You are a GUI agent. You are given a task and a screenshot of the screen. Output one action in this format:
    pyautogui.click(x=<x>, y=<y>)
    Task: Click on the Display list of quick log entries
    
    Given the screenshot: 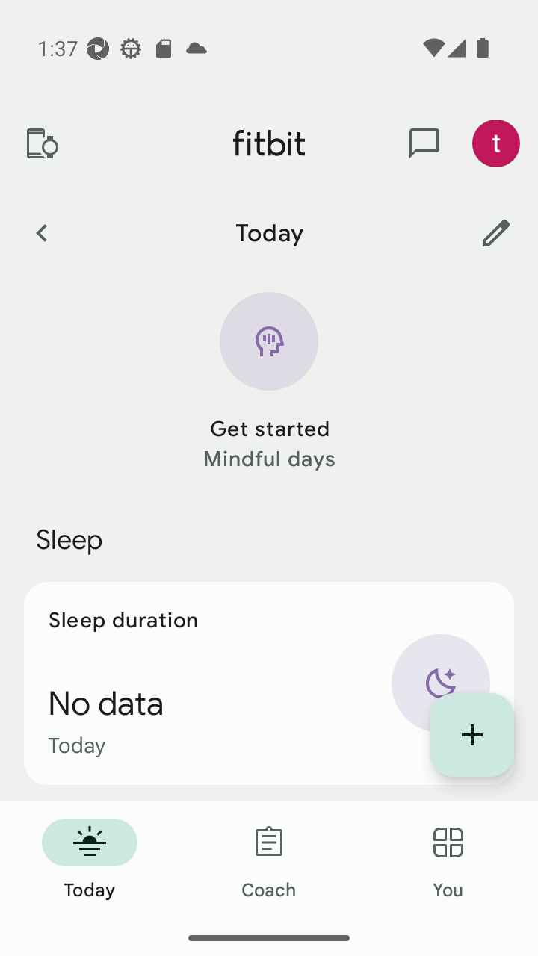 What is the action you would take?
    pyautogui.click(x=472, y=735)
    